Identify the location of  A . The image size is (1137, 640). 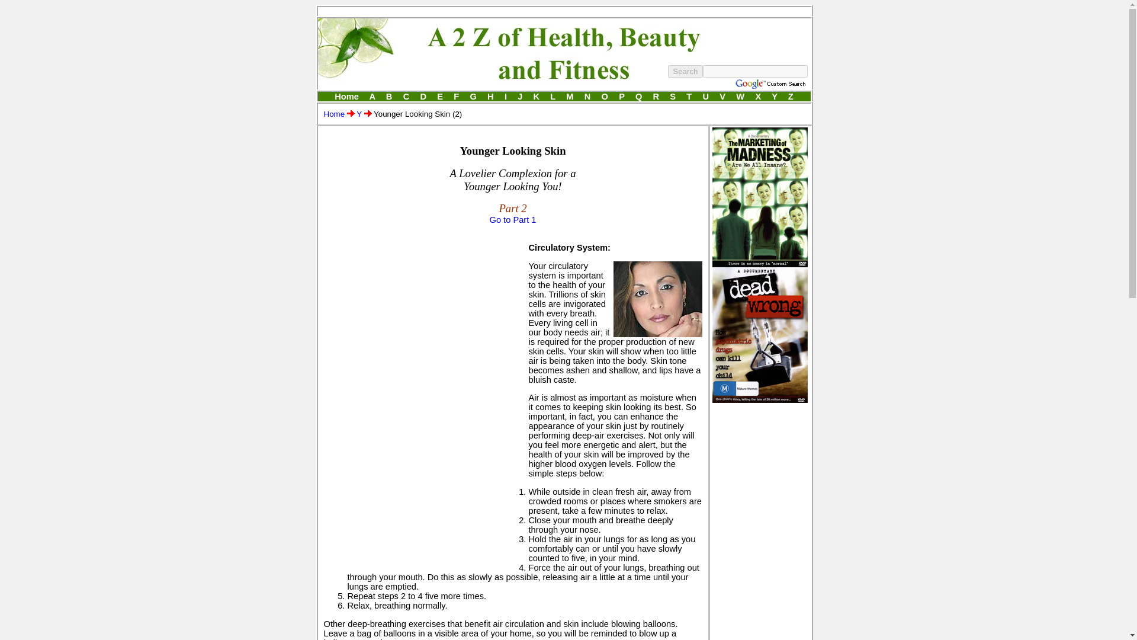
(372, 96).